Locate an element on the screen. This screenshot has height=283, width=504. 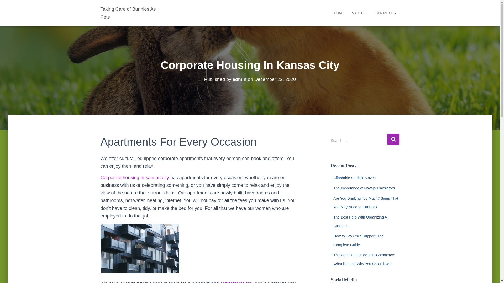
comfortable life is located at coordinates (236, 282).